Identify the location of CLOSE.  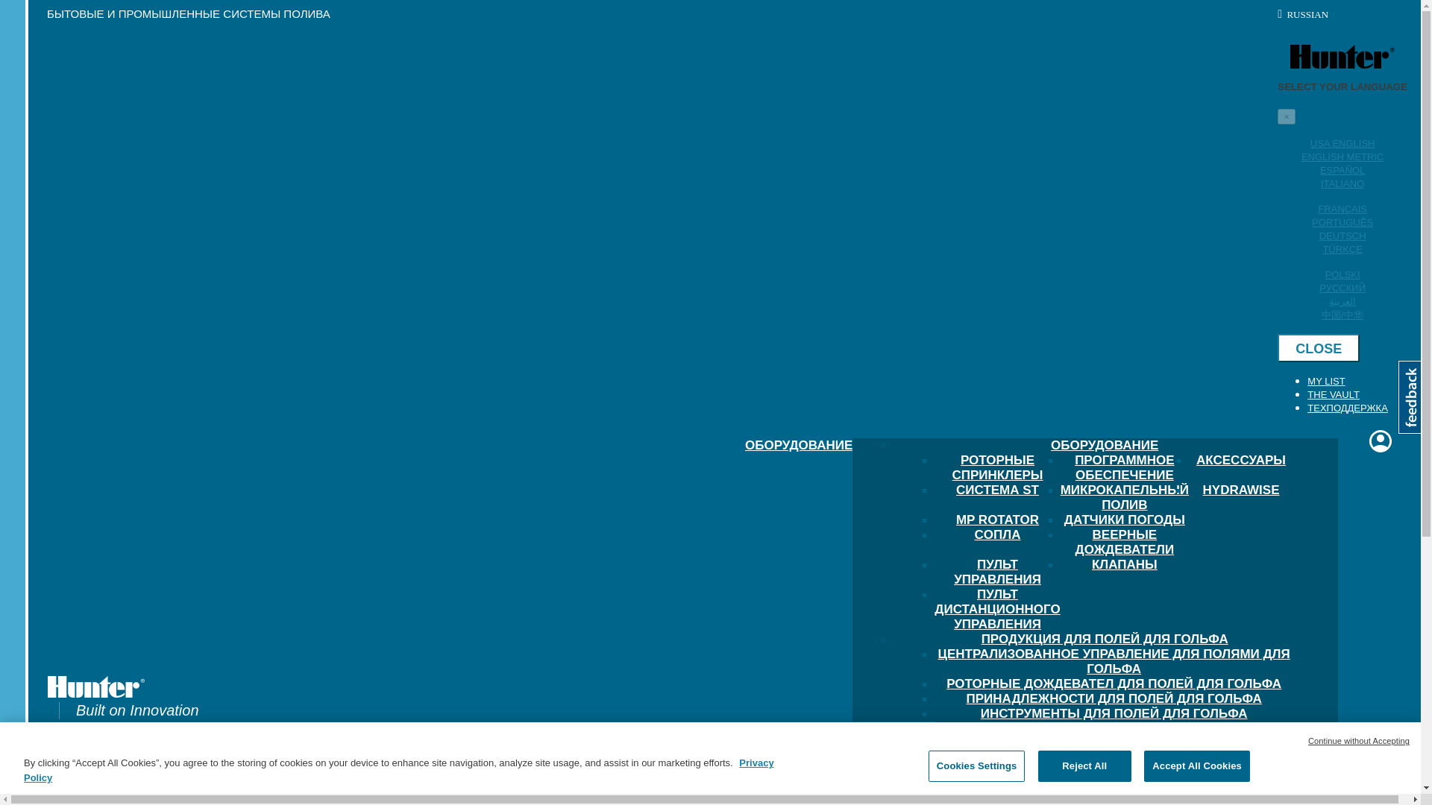
(1318, 348).